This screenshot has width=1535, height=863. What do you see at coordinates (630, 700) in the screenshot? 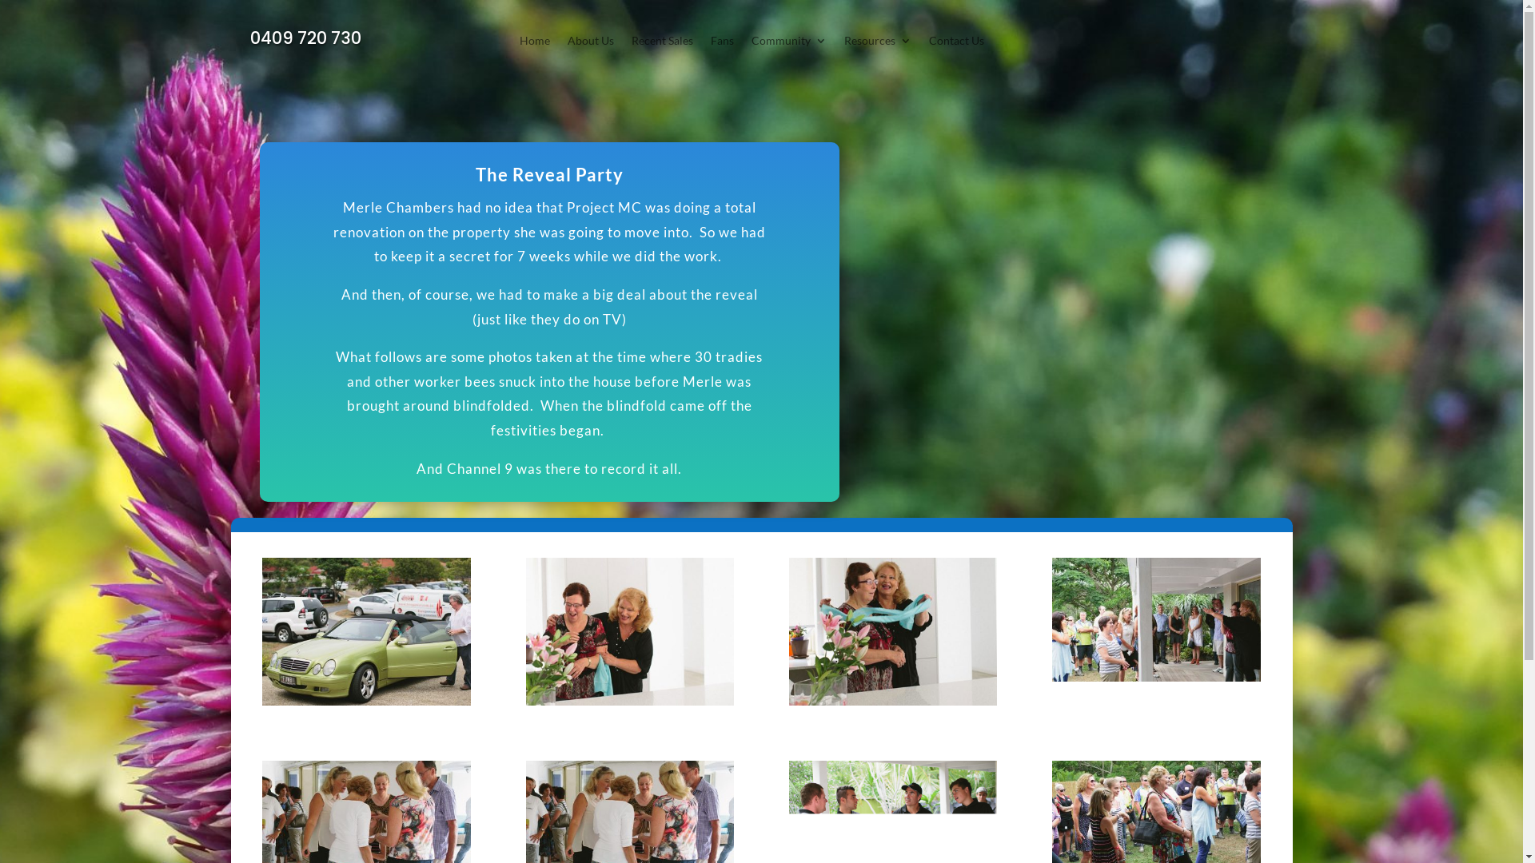
I see `A new dishwasher as well` at bounding box center [630, 700].